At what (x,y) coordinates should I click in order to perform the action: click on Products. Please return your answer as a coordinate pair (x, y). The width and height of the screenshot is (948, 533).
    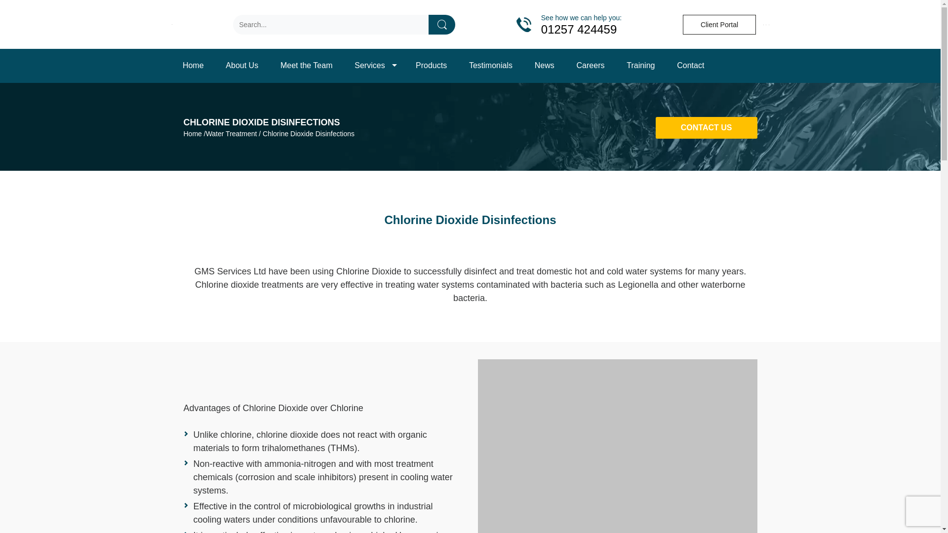
    Looking at the image, I should click on (431, 66).